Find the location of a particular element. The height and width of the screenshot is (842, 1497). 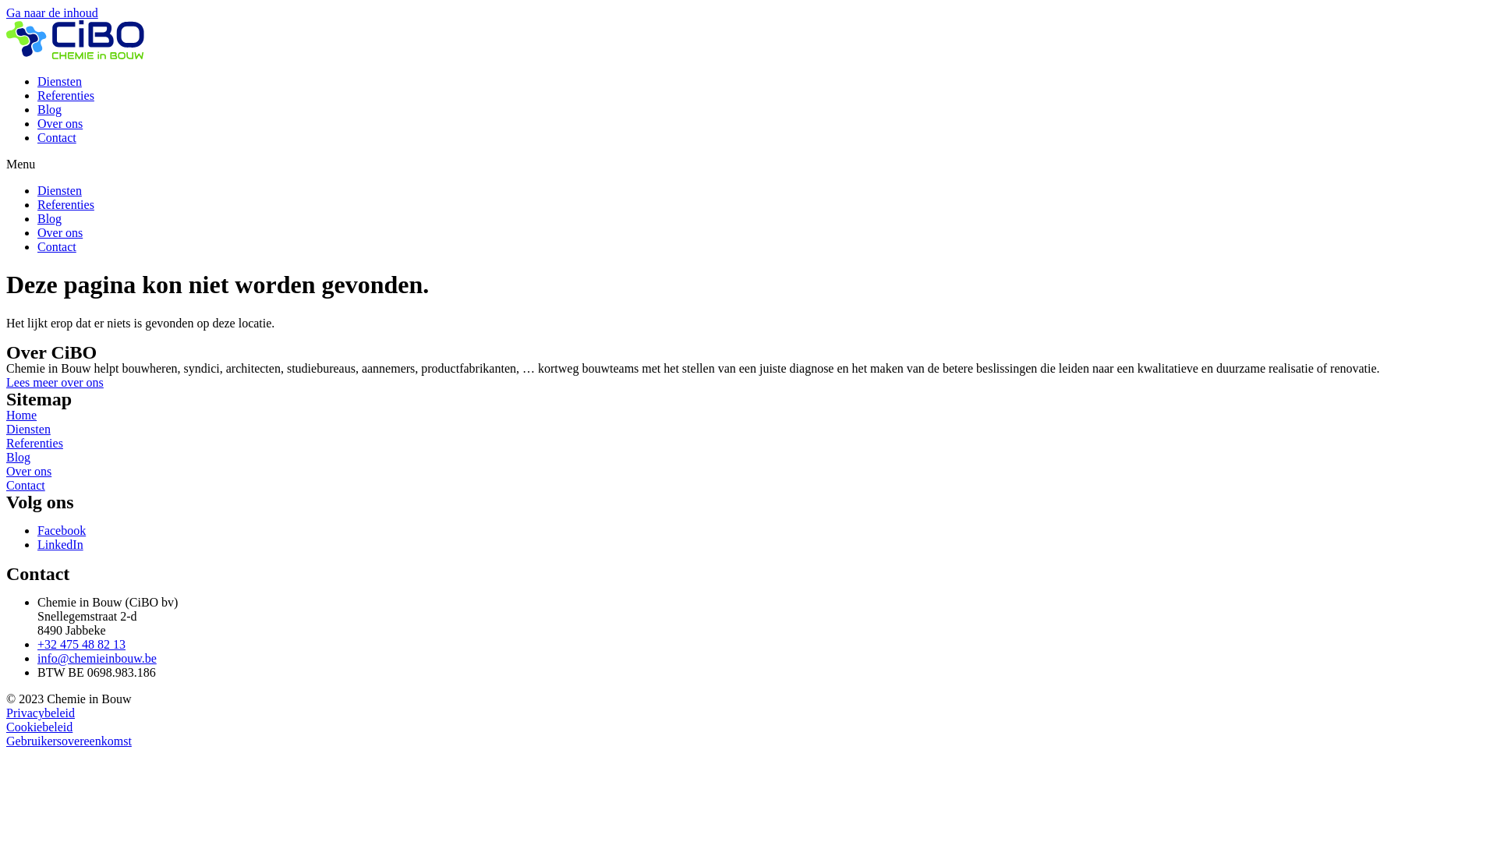

Facebook is located at coordinates (62, 530).